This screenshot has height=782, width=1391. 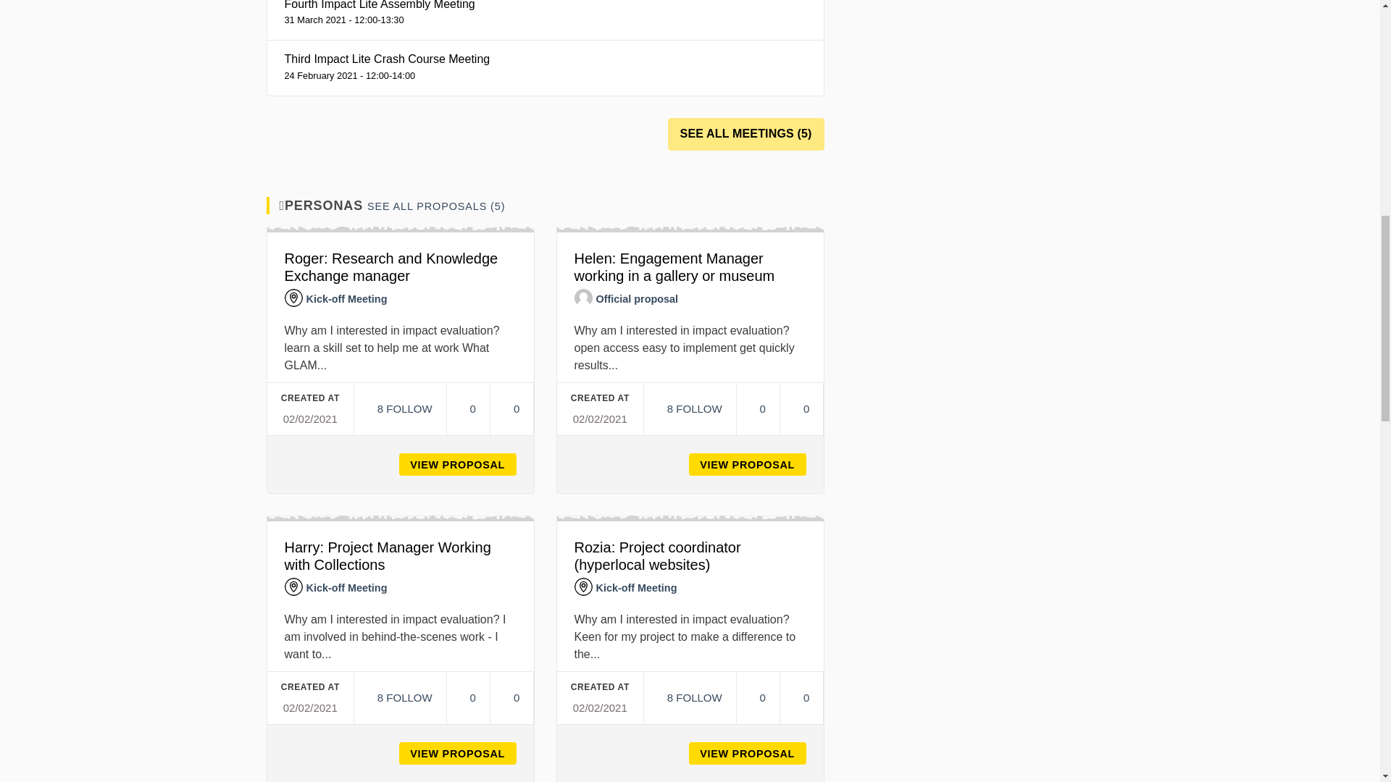 I want to click on Endorsements, so click(x=468, y=408).